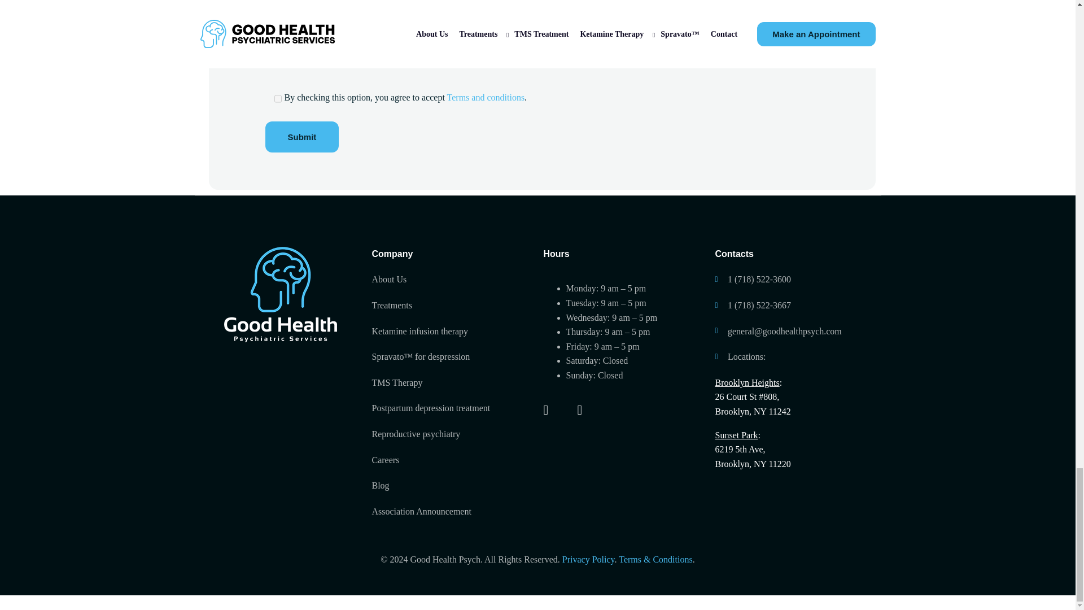 This screenshot has height=610, width=1084. Describe the element at coordinates (452, 383) in the screenshot. I see `TMS Therapy` at that location.